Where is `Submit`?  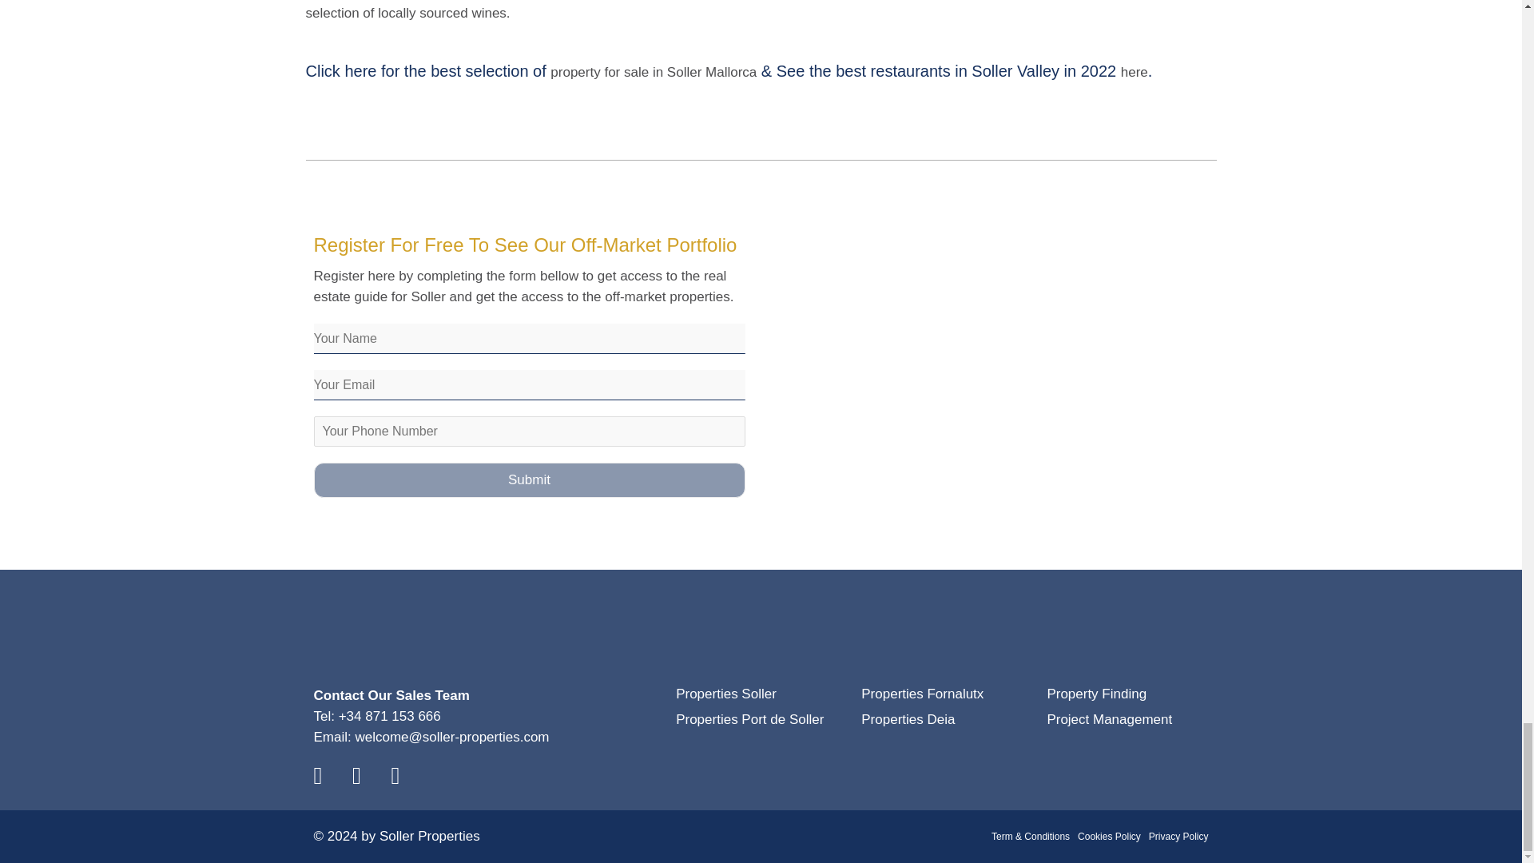
Submit is located at coordinates (528, 479).